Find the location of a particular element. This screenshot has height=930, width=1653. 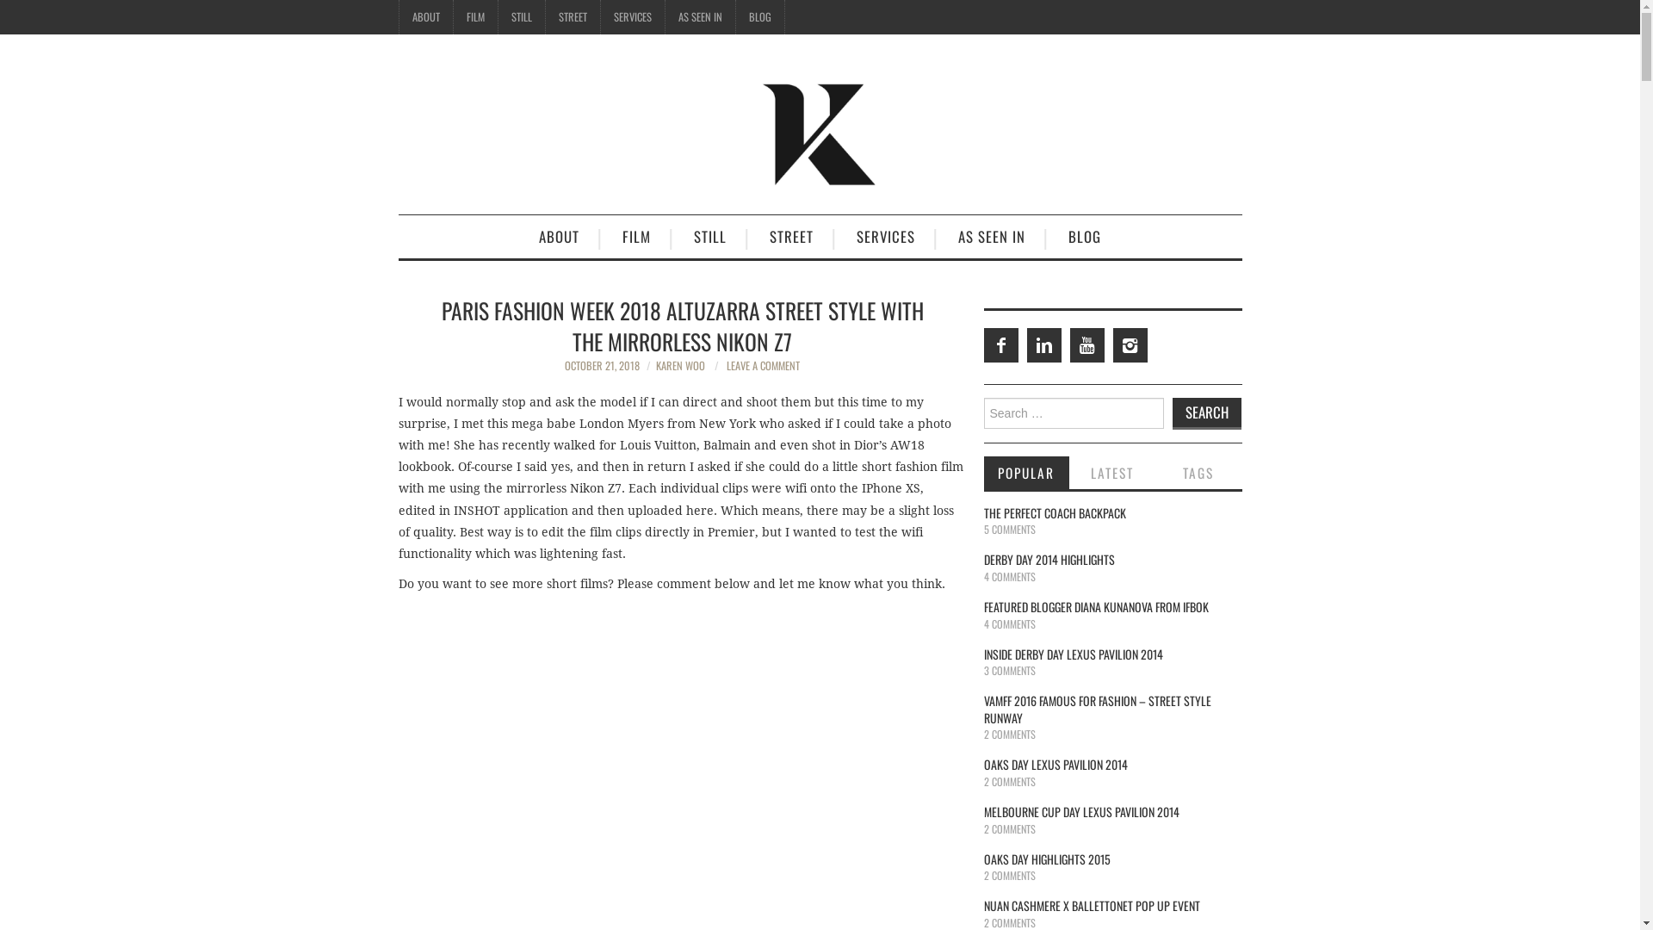

TAGS is located at coordinates (1198, 473).